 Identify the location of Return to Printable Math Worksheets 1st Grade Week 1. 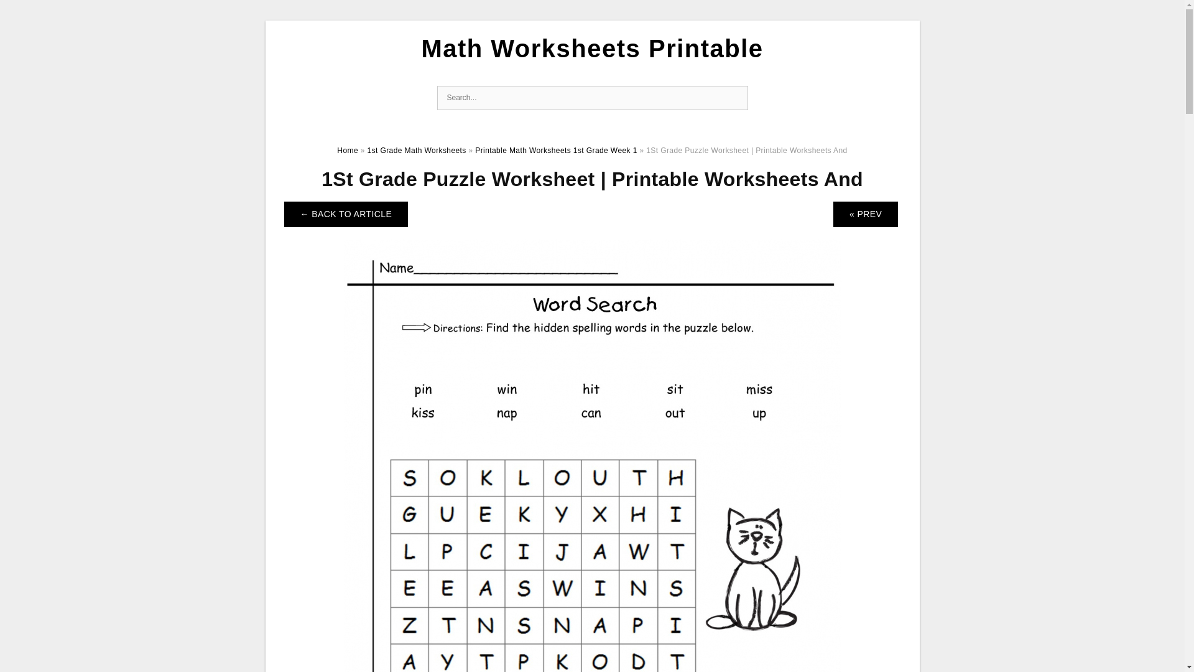
(346, 214).